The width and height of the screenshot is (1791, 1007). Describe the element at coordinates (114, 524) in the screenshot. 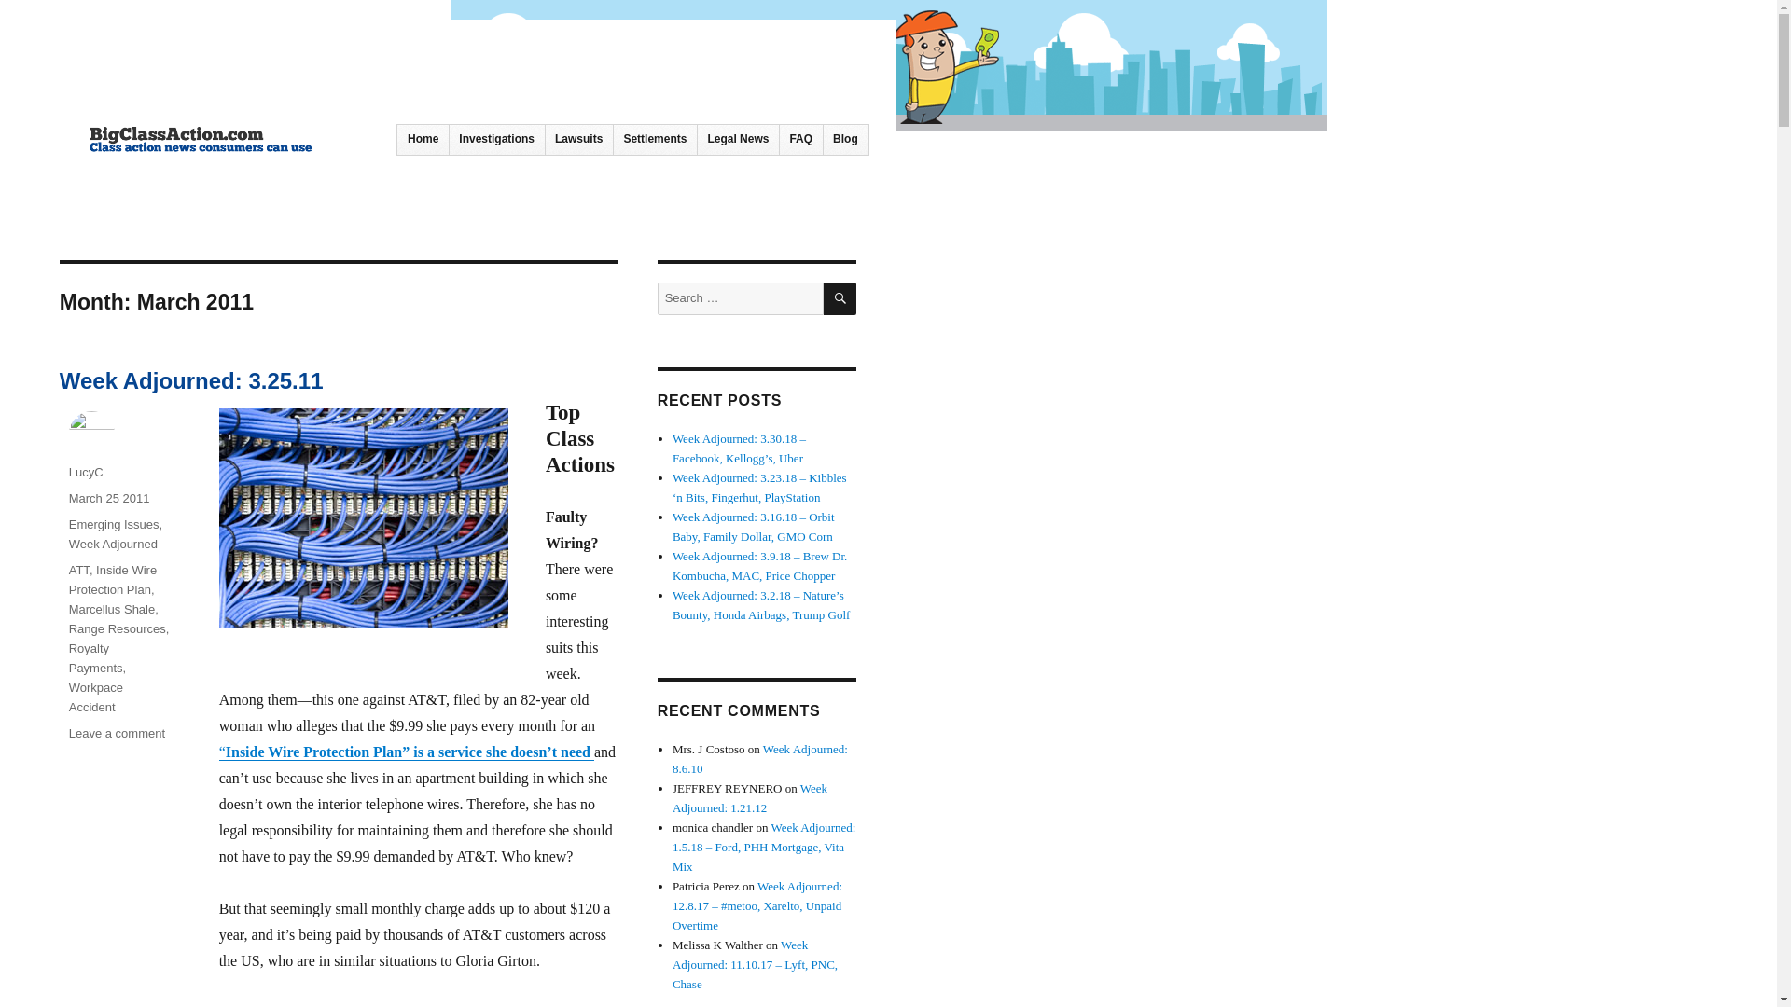

I see `Emerging Issues` at that location.